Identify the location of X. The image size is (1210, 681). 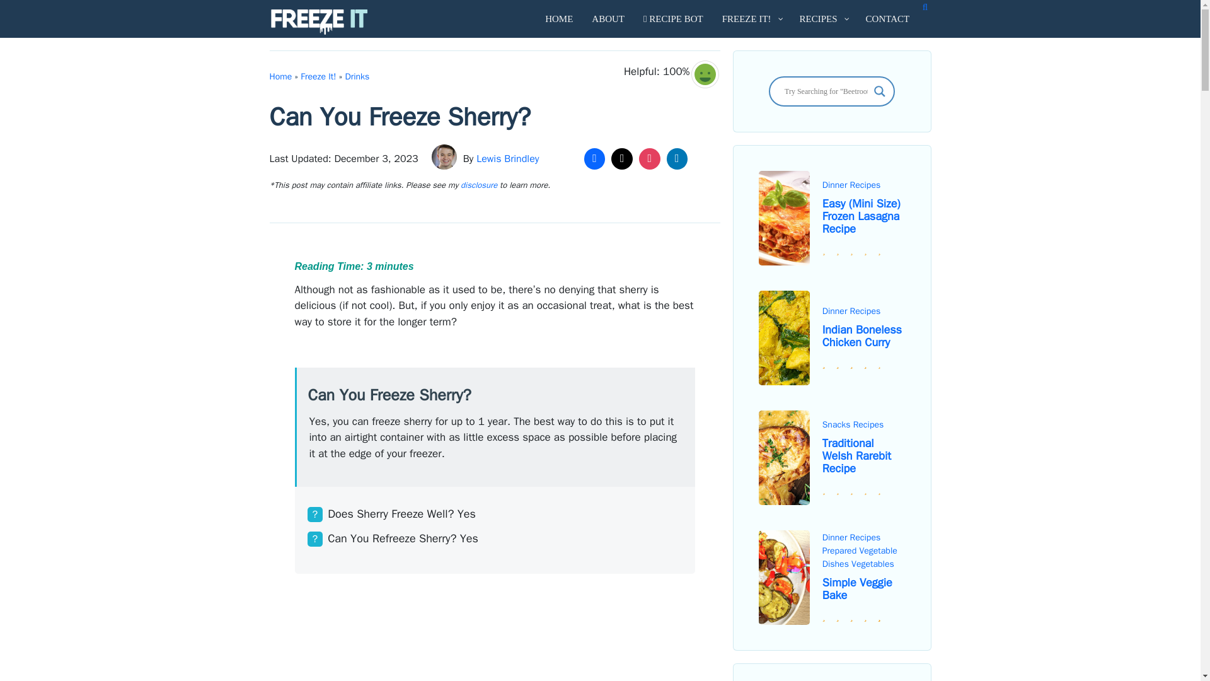
(622, 159).